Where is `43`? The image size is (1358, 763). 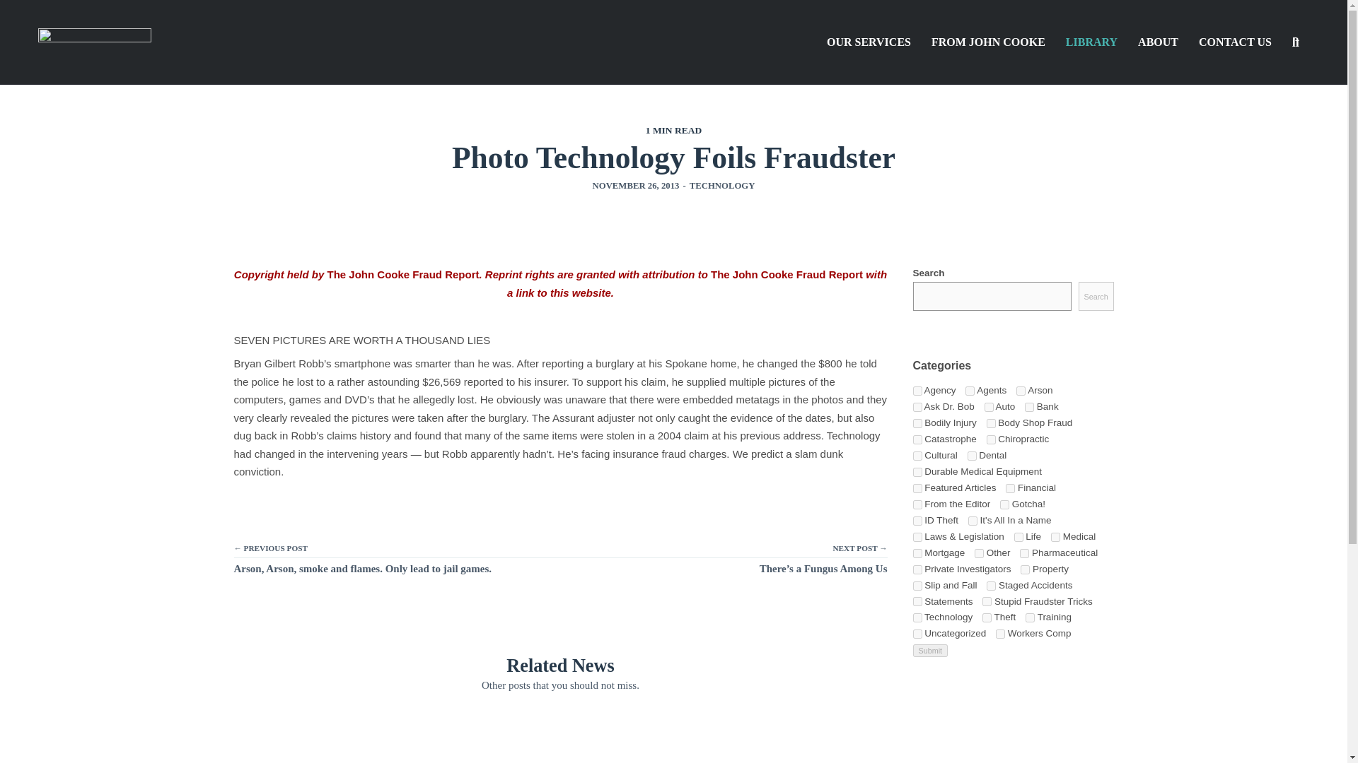
43 is located at coordinates (1029, 407).